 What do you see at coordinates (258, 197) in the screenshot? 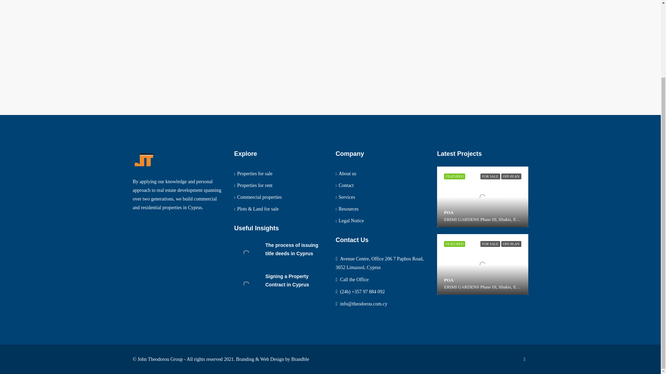
I see `Commercial properties` at bounding box center [258, 197].